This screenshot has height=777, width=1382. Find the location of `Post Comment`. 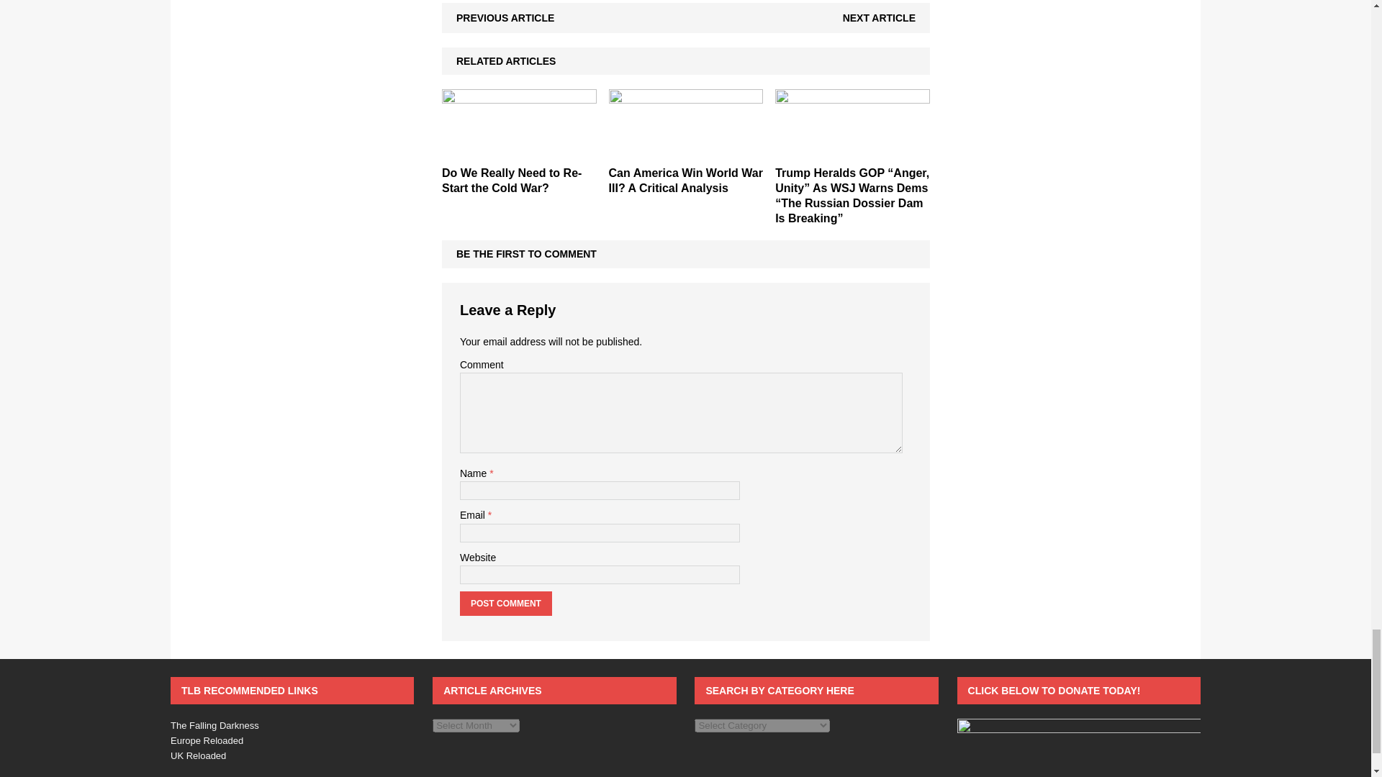

Post Comment is located at coordinates (505, 603).